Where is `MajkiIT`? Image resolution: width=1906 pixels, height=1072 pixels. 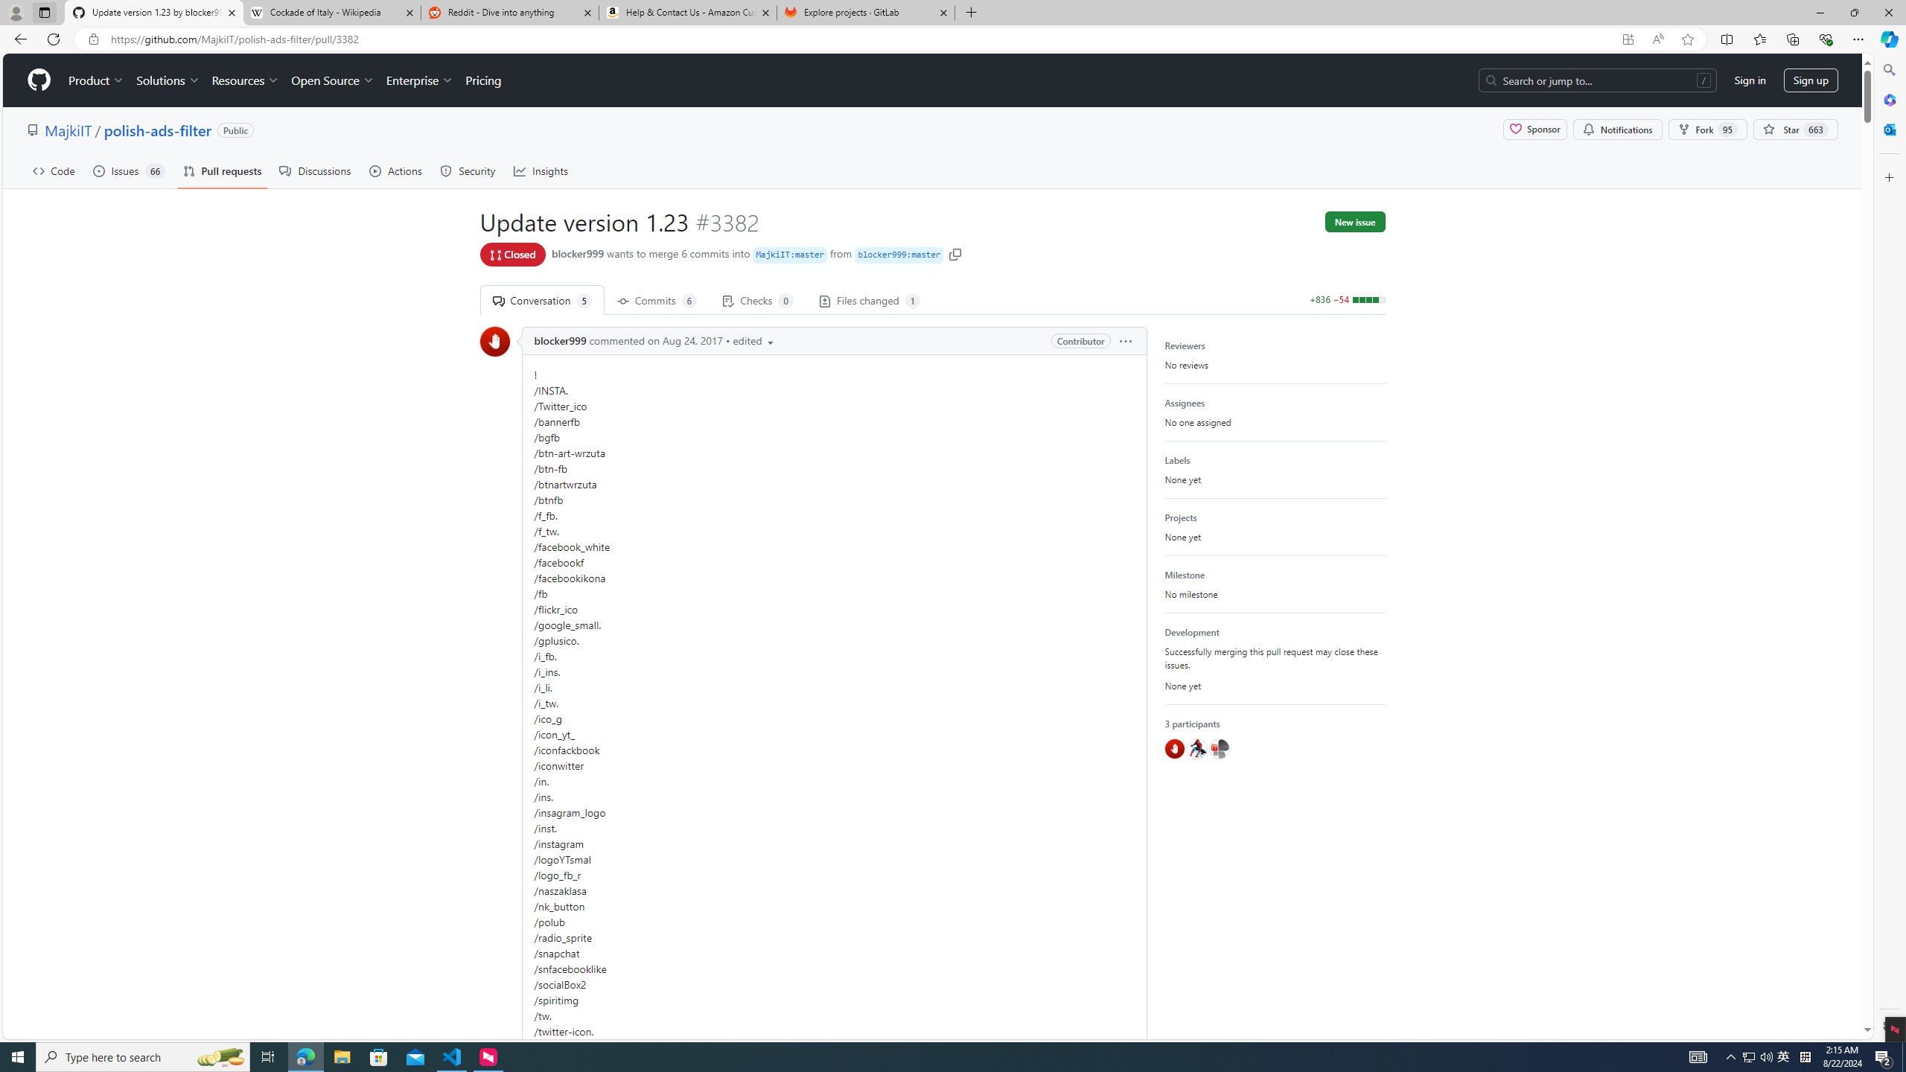
MajkiIT is located at coordinates (67, 130).